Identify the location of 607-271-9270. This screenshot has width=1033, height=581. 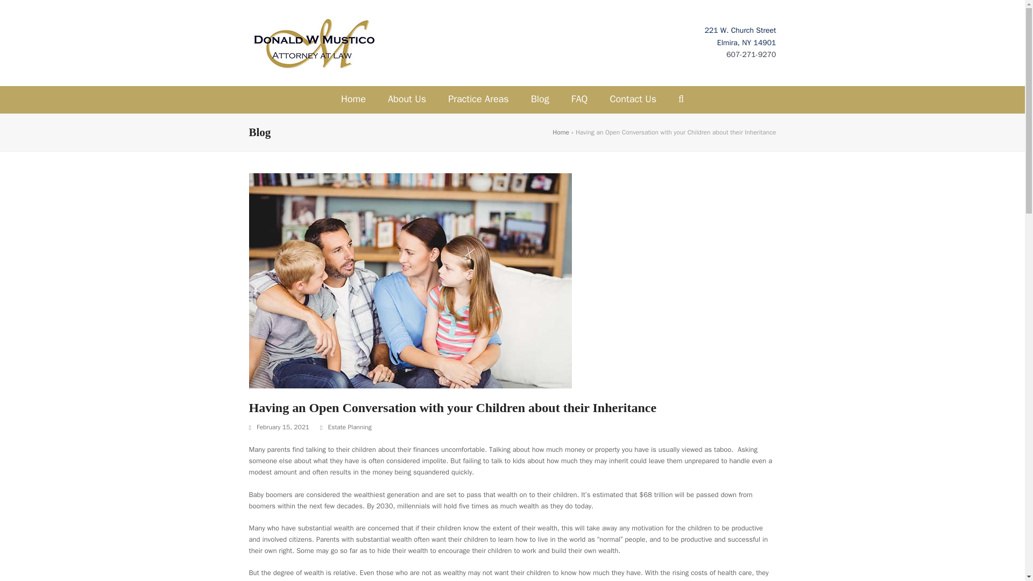
(751, 54).